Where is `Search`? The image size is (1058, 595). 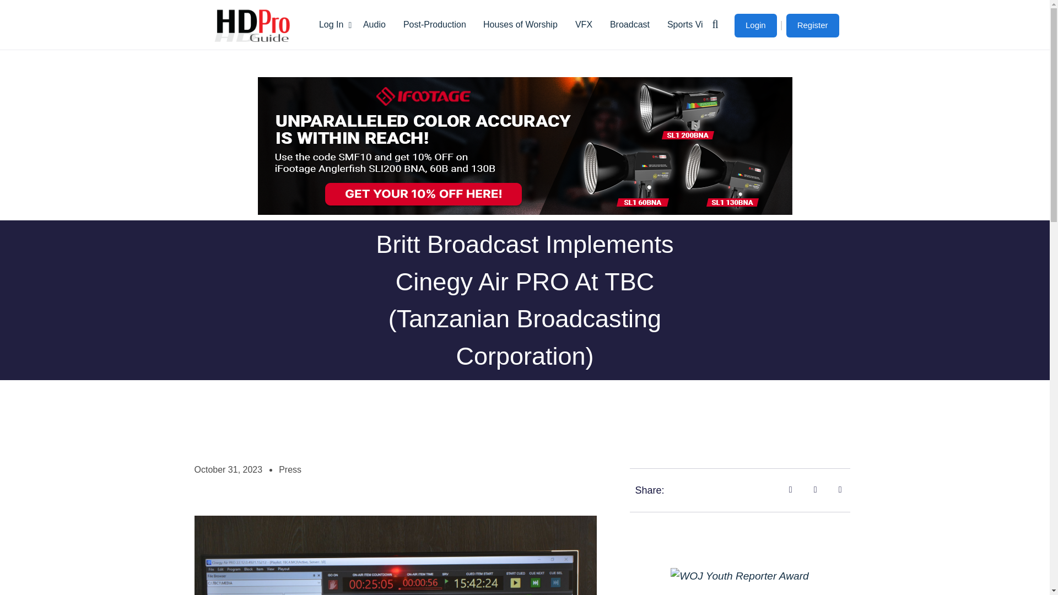
Search is located at coordinates (791, 83).